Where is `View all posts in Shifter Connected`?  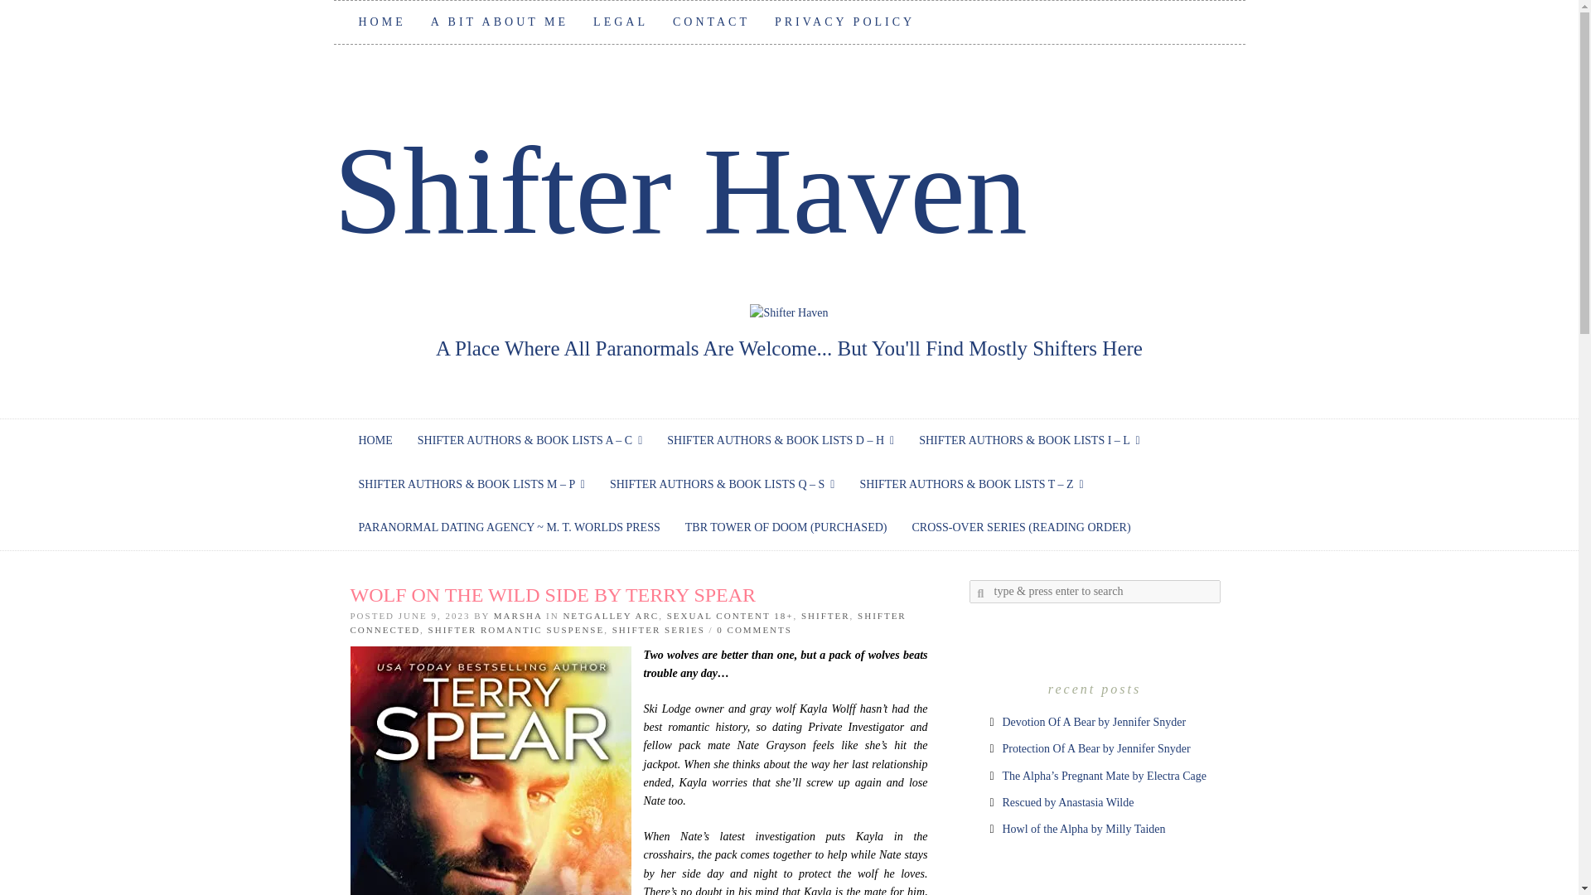 View all posts in Shifter Connected is located at coordinates (627, 622).